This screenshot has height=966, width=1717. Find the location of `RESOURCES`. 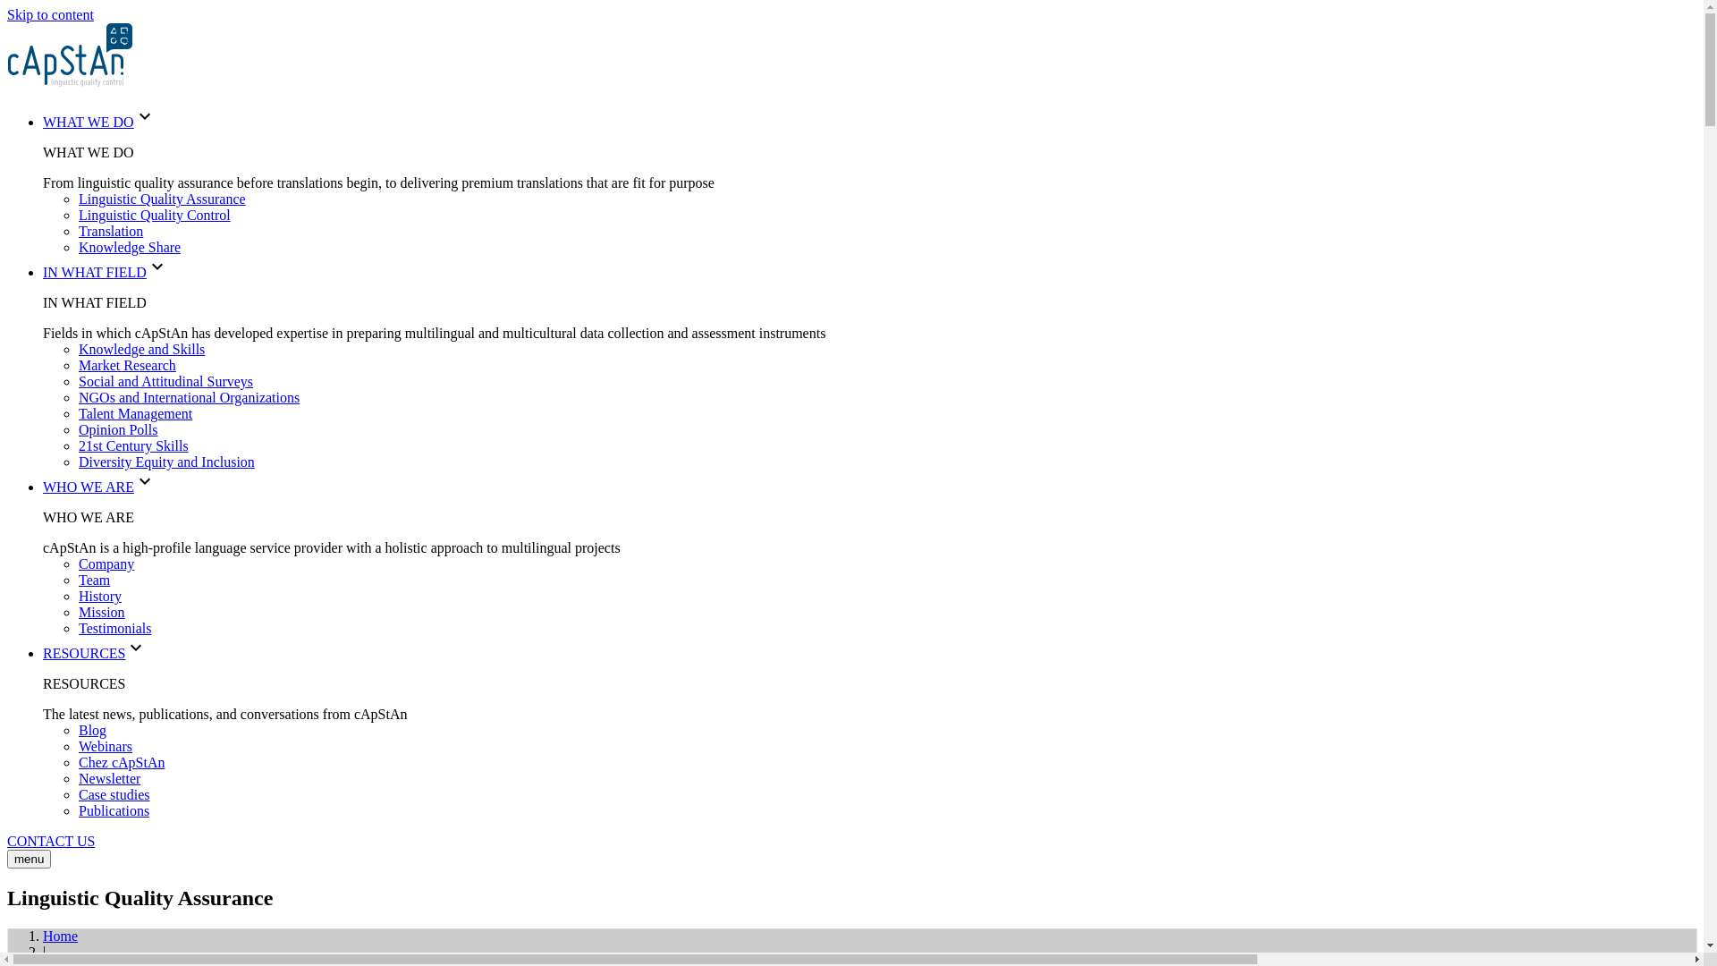

RESOURCES is located at coordinates (84, 653).